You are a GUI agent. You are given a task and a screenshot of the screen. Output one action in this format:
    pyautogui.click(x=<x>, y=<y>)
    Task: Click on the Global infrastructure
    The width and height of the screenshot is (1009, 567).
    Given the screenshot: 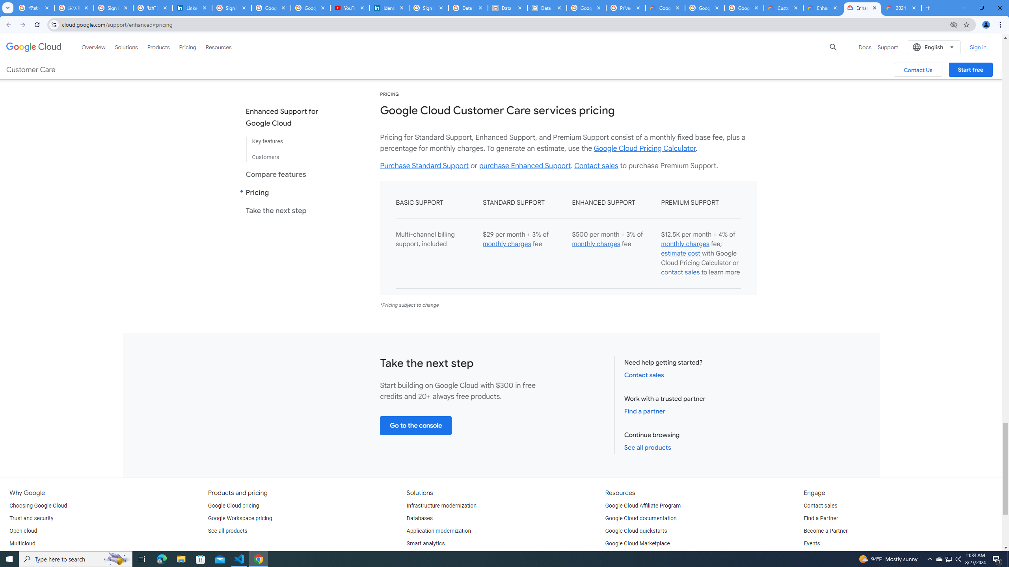 What is the action you would take?
    pyautogui.click(x=34, y=556)
    